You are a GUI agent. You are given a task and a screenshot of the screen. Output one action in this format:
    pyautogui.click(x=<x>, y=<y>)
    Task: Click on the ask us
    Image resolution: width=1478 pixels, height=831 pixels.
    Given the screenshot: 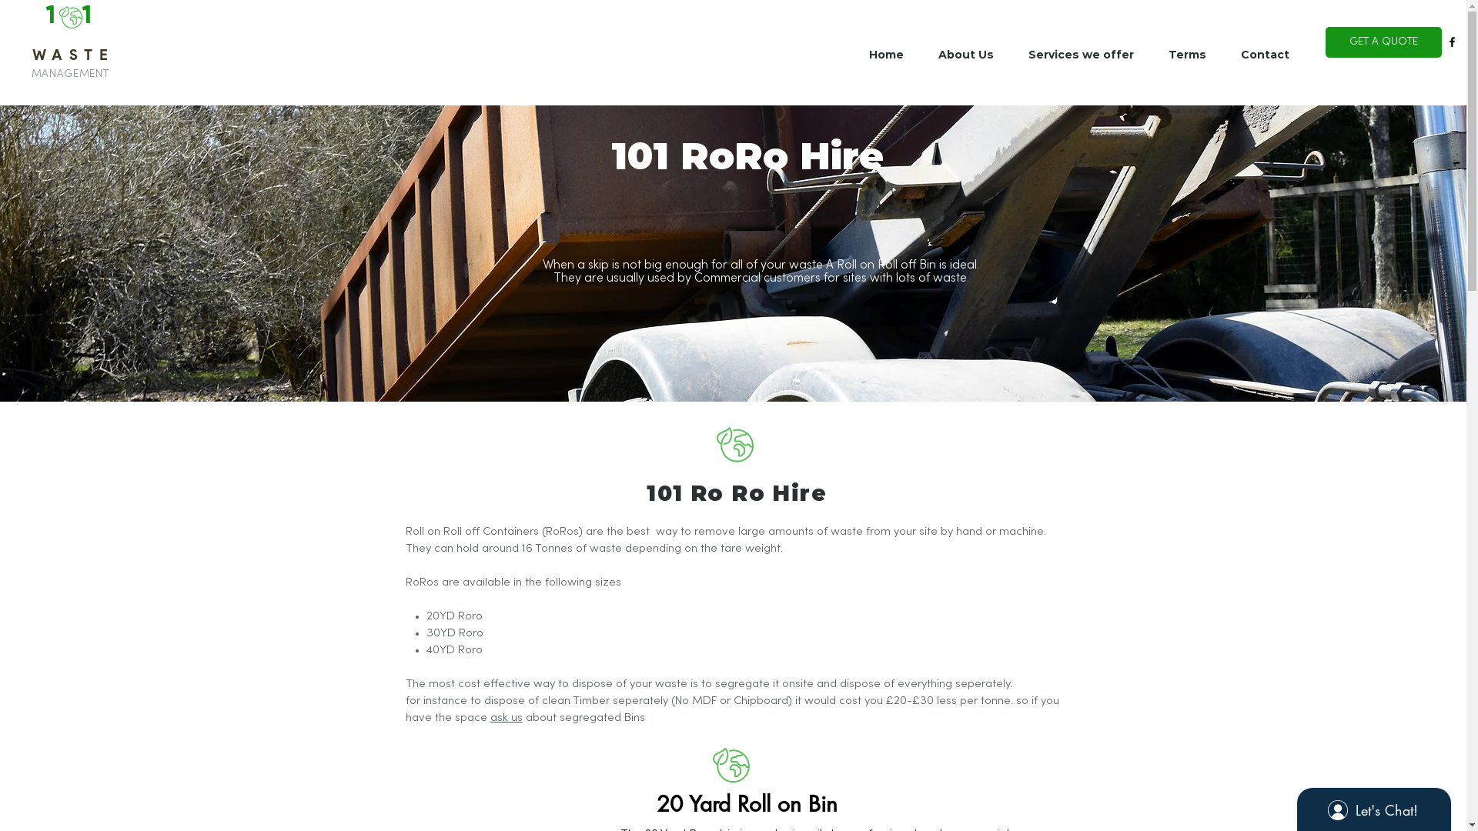 What is the action you would take?
    pyautogui.click(x=506, y=718)
    